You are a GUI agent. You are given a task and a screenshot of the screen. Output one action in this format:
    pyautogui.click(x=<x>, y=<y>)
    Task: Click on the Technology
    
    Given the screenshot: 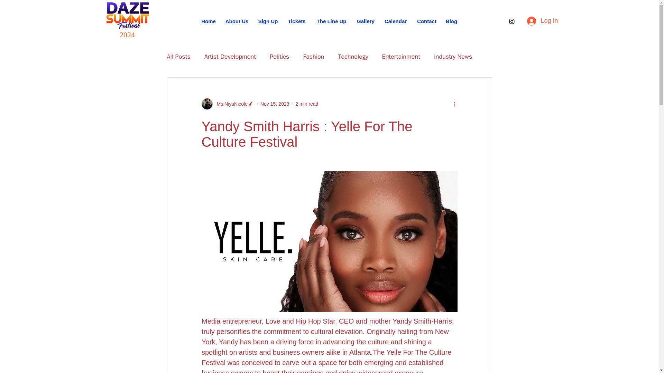 What is the action you would take?
    pyautogui.click(x=353, y=57)
    